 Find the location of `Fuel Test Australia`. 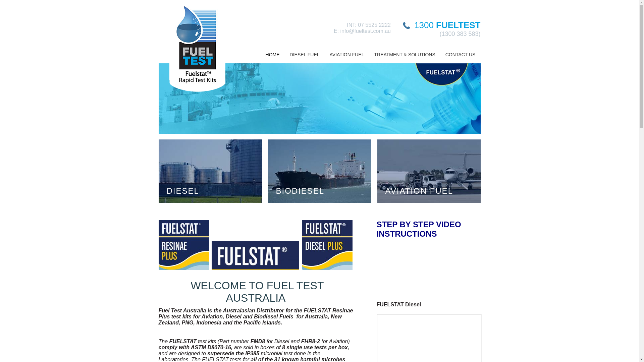

Fuel Test Australia is located at coordinates (197, 49).